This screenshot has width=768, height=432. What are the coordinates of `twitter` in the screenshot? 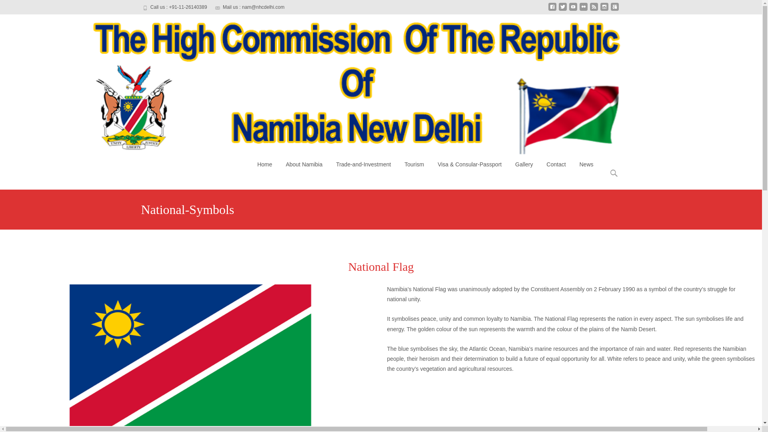 It's located at (562, 10).